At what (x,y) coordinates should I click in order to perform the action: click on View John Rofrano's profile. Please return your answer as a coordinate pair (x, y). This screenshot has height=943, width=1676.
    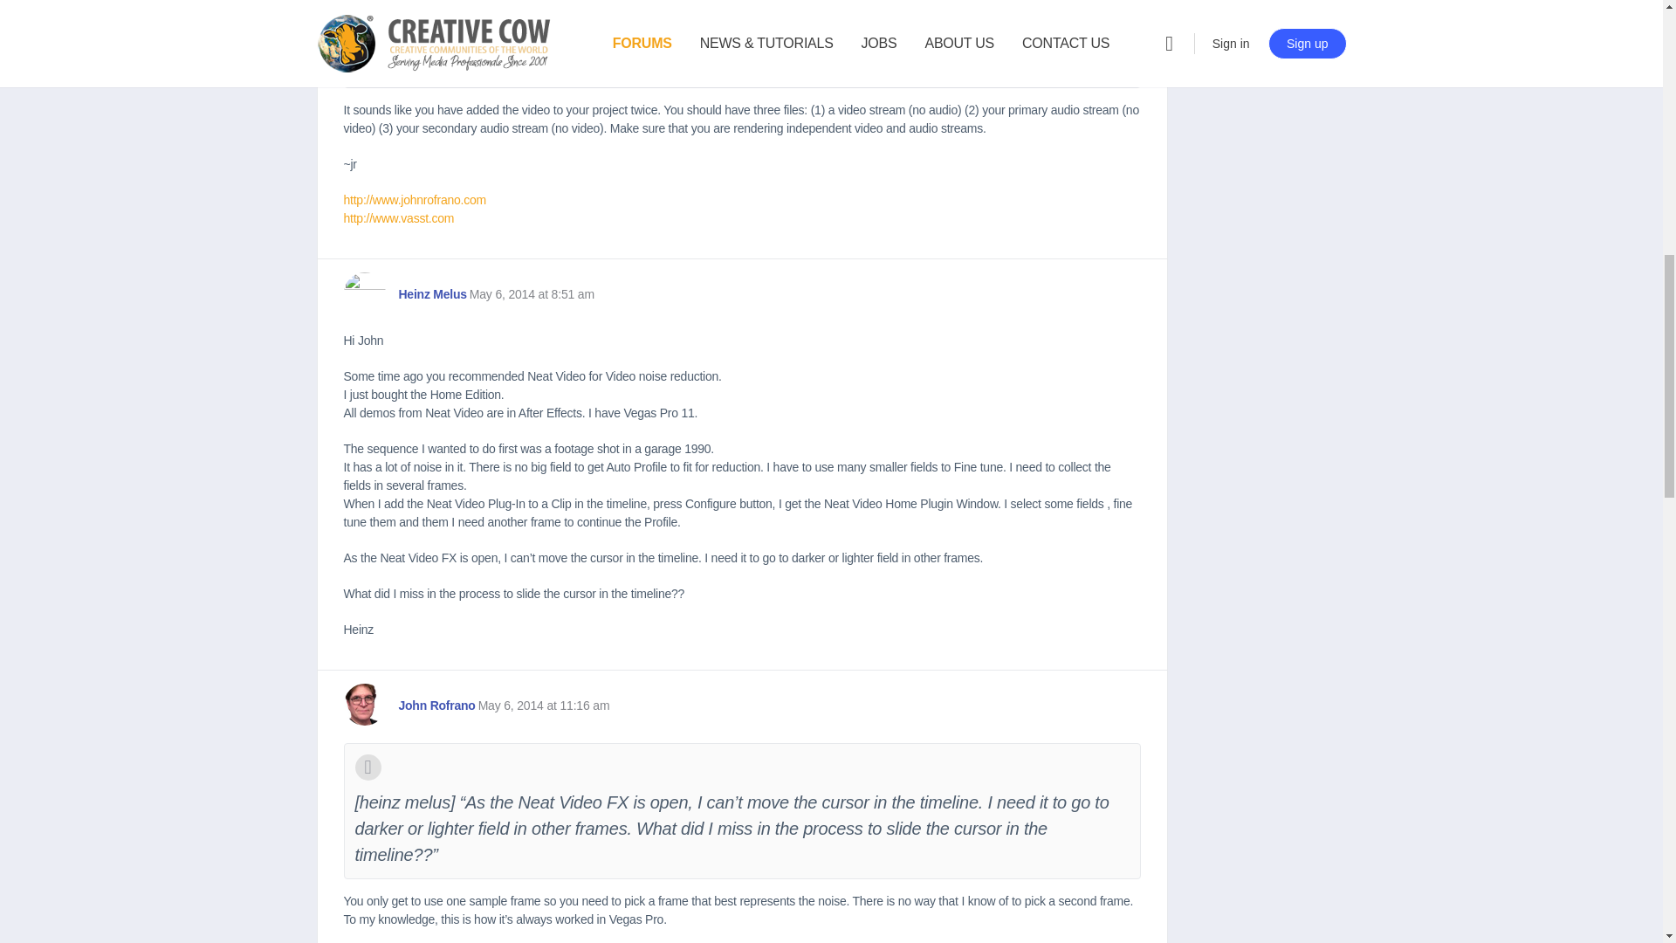
    Looking at the image, I should click on (436, 706).